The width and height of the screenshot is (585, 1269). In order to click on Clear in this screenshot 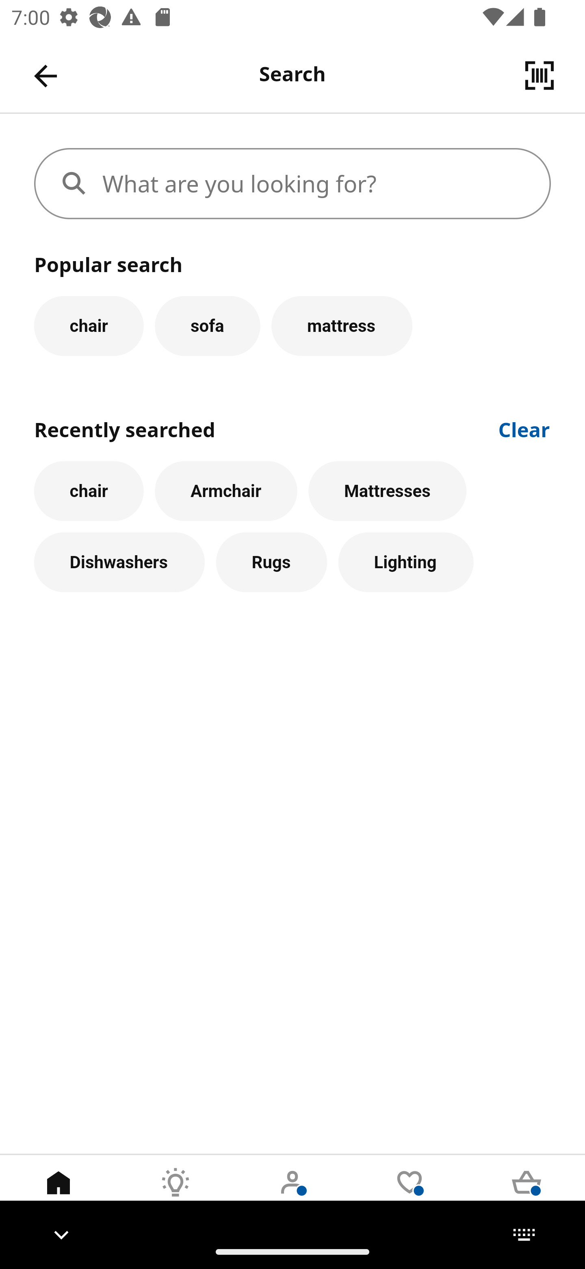, I will do `click(524, 428)`.